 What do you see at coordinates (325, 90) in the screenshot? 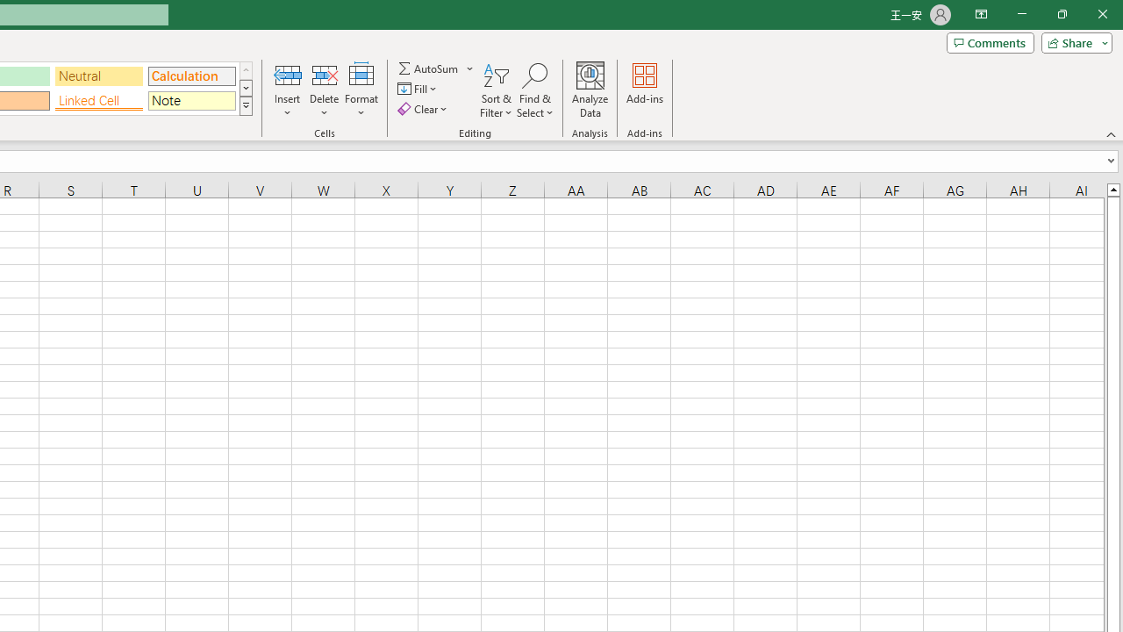
I see `Delete` at bounding box center [325, 90].